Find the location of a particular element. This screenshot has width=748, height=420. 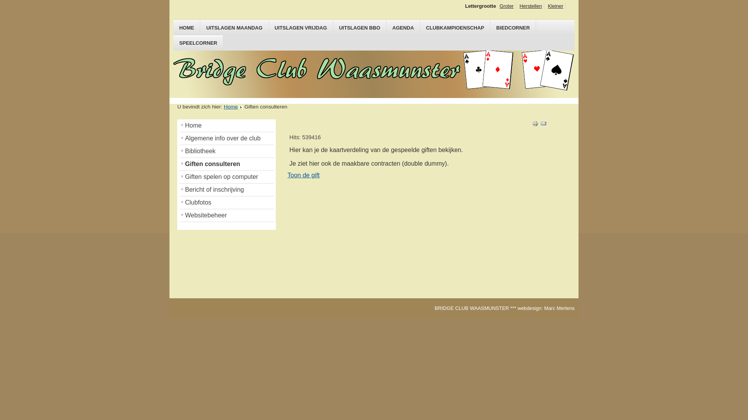

Home is located at coordinates (227, 126).